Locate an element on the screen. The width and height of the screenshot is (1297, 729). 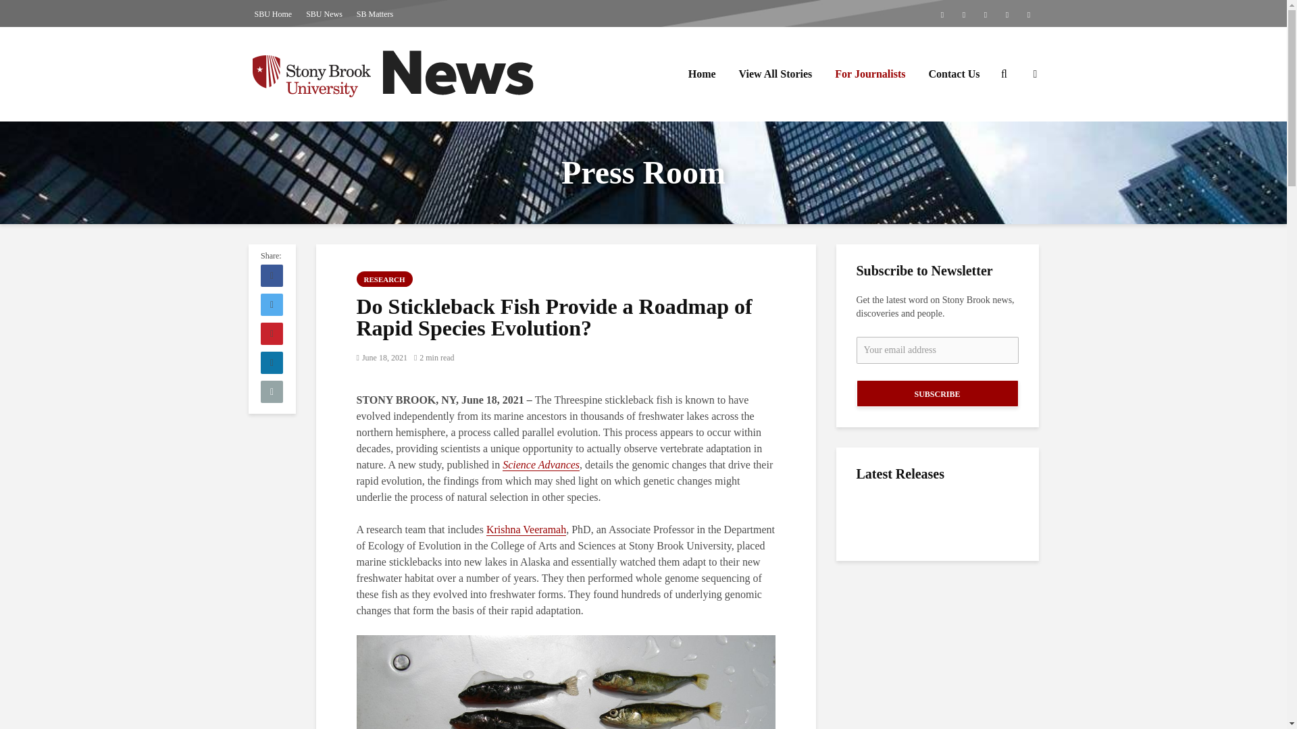
SBU News is located at coordinates (324, 13).